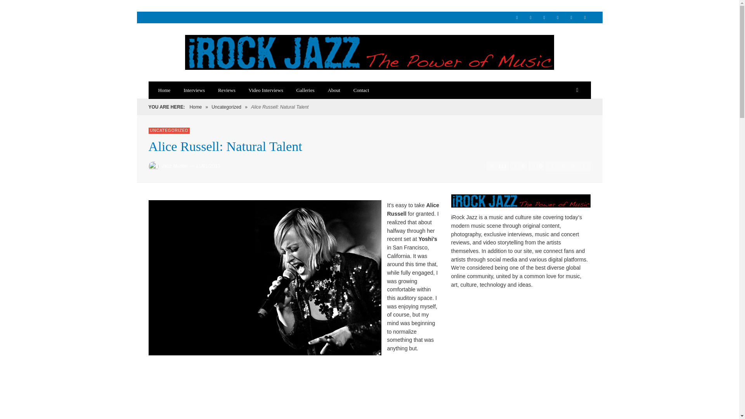 Image resolution: width=745 pixels, height=419 pixels. I want to click on Share on Facebook, so click(552, 166).